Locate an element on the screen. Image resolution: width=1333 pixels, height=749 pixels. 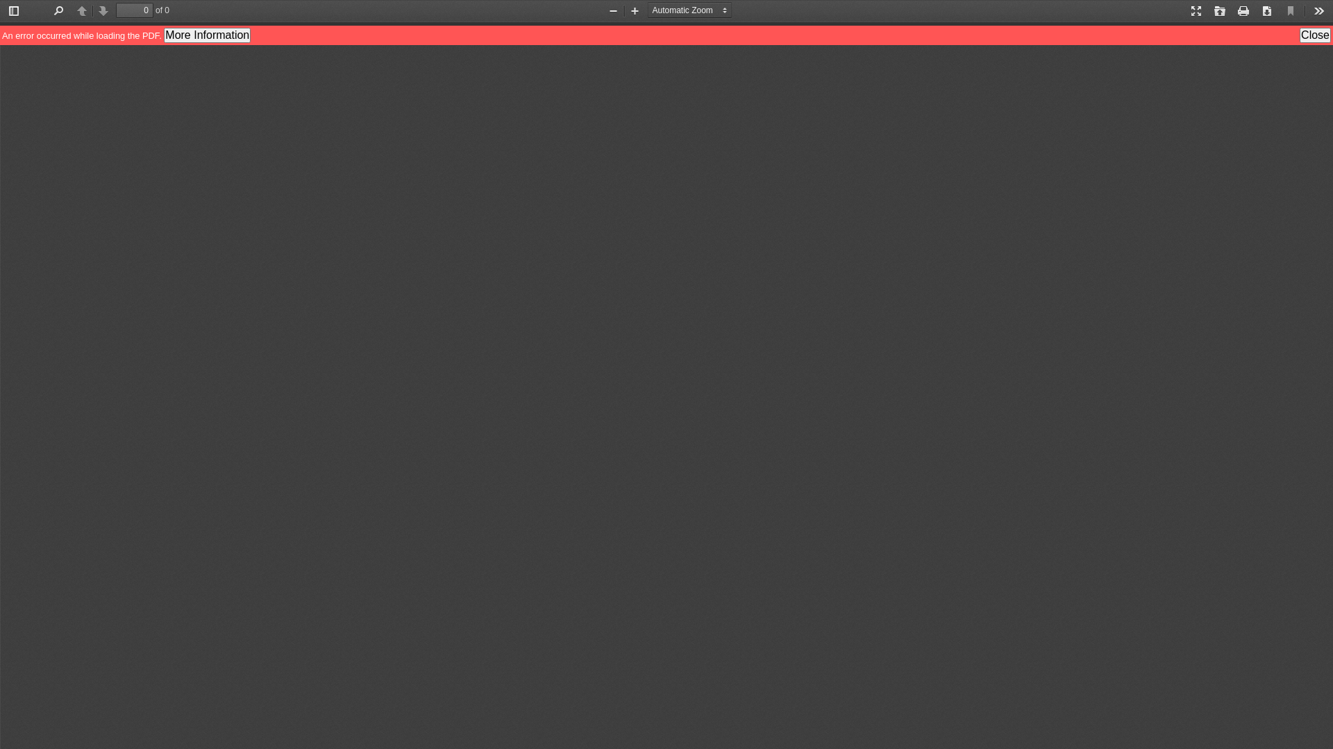
Next Page is located at coordinates (103, 11).